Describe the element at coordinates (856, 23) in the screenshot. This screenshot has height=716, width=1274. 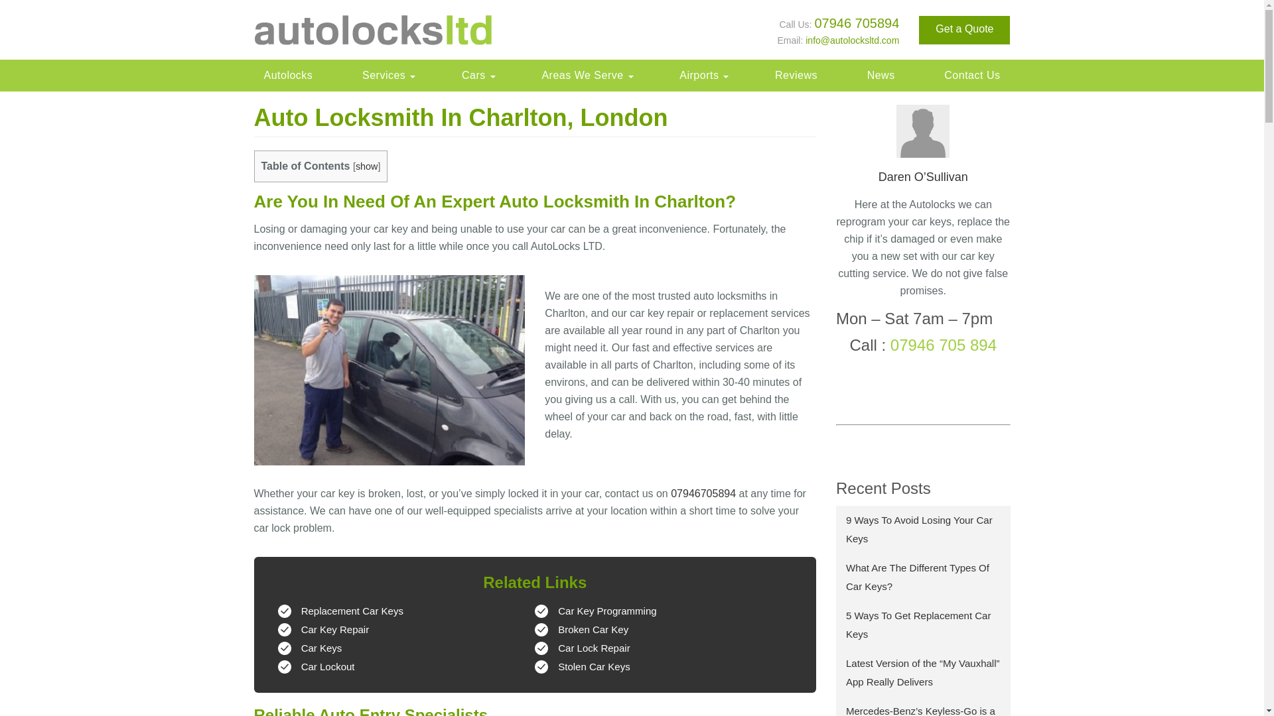
I see `07946 705894` at that location.